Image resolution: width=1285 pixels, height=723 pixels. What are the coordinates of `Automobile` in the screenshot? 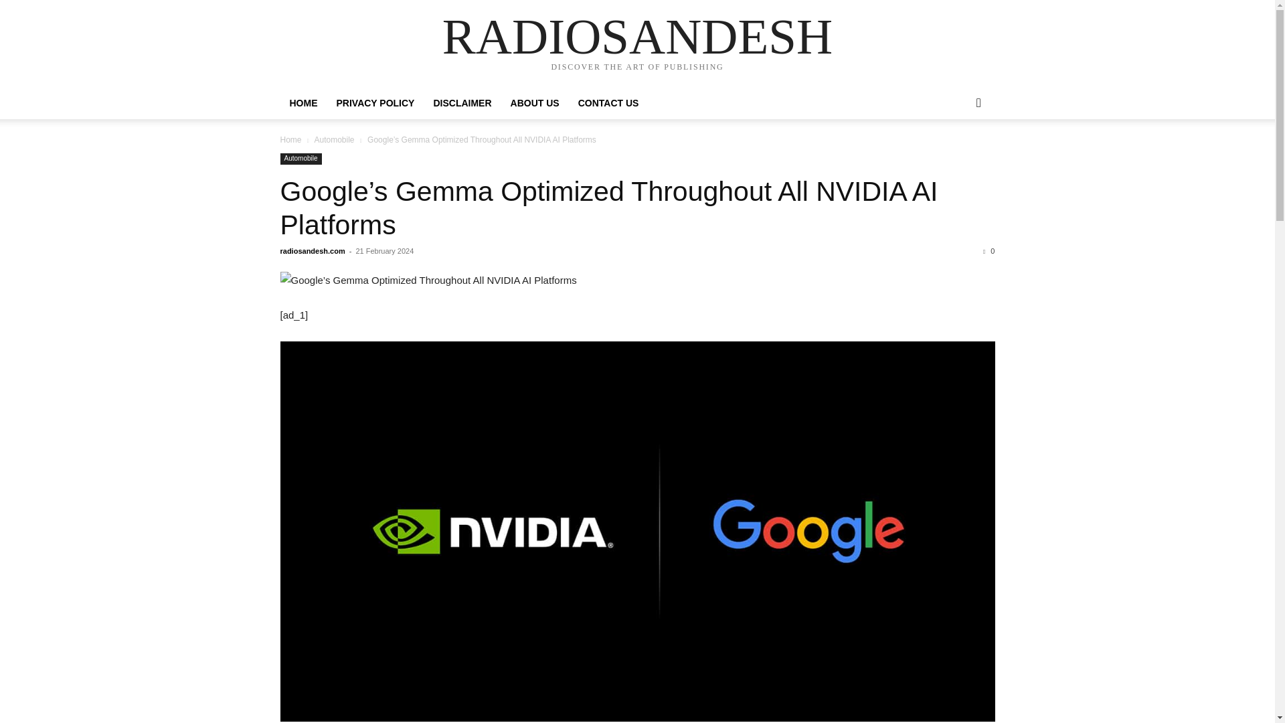 It's located at (333, 139).